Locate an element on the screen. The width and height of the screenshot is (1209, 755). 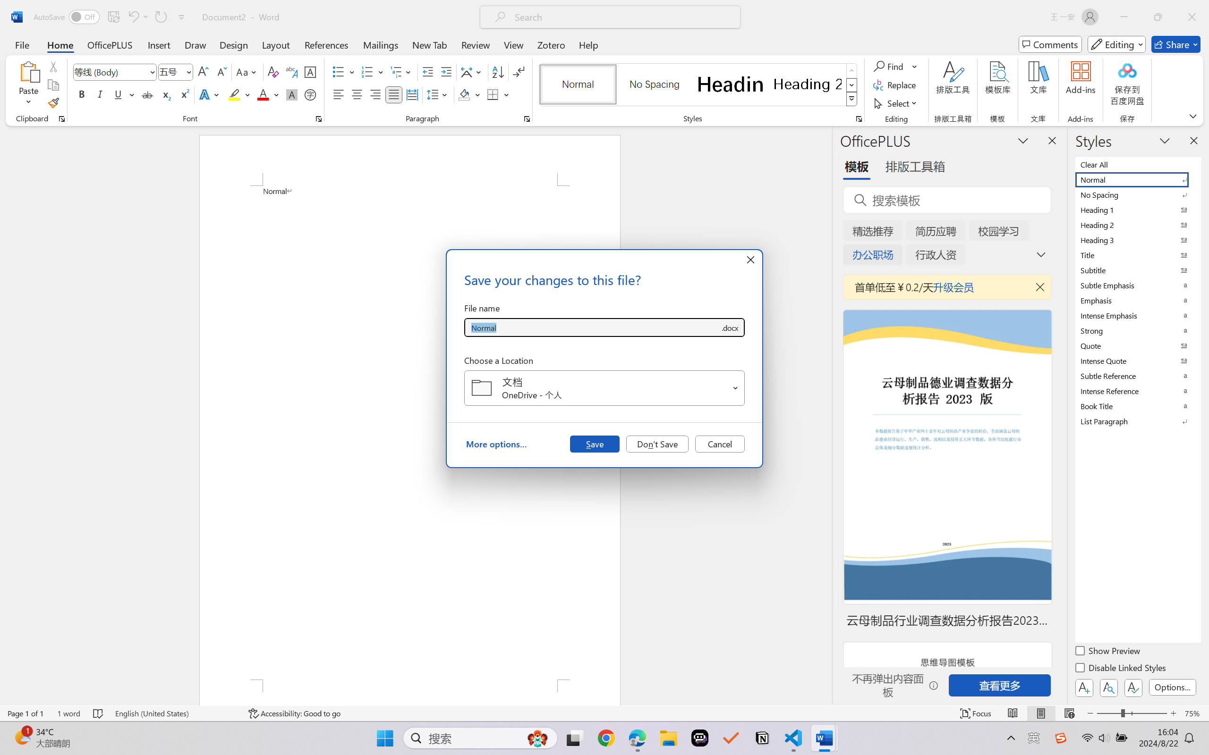
More Options is located at coordinates (915, 66).